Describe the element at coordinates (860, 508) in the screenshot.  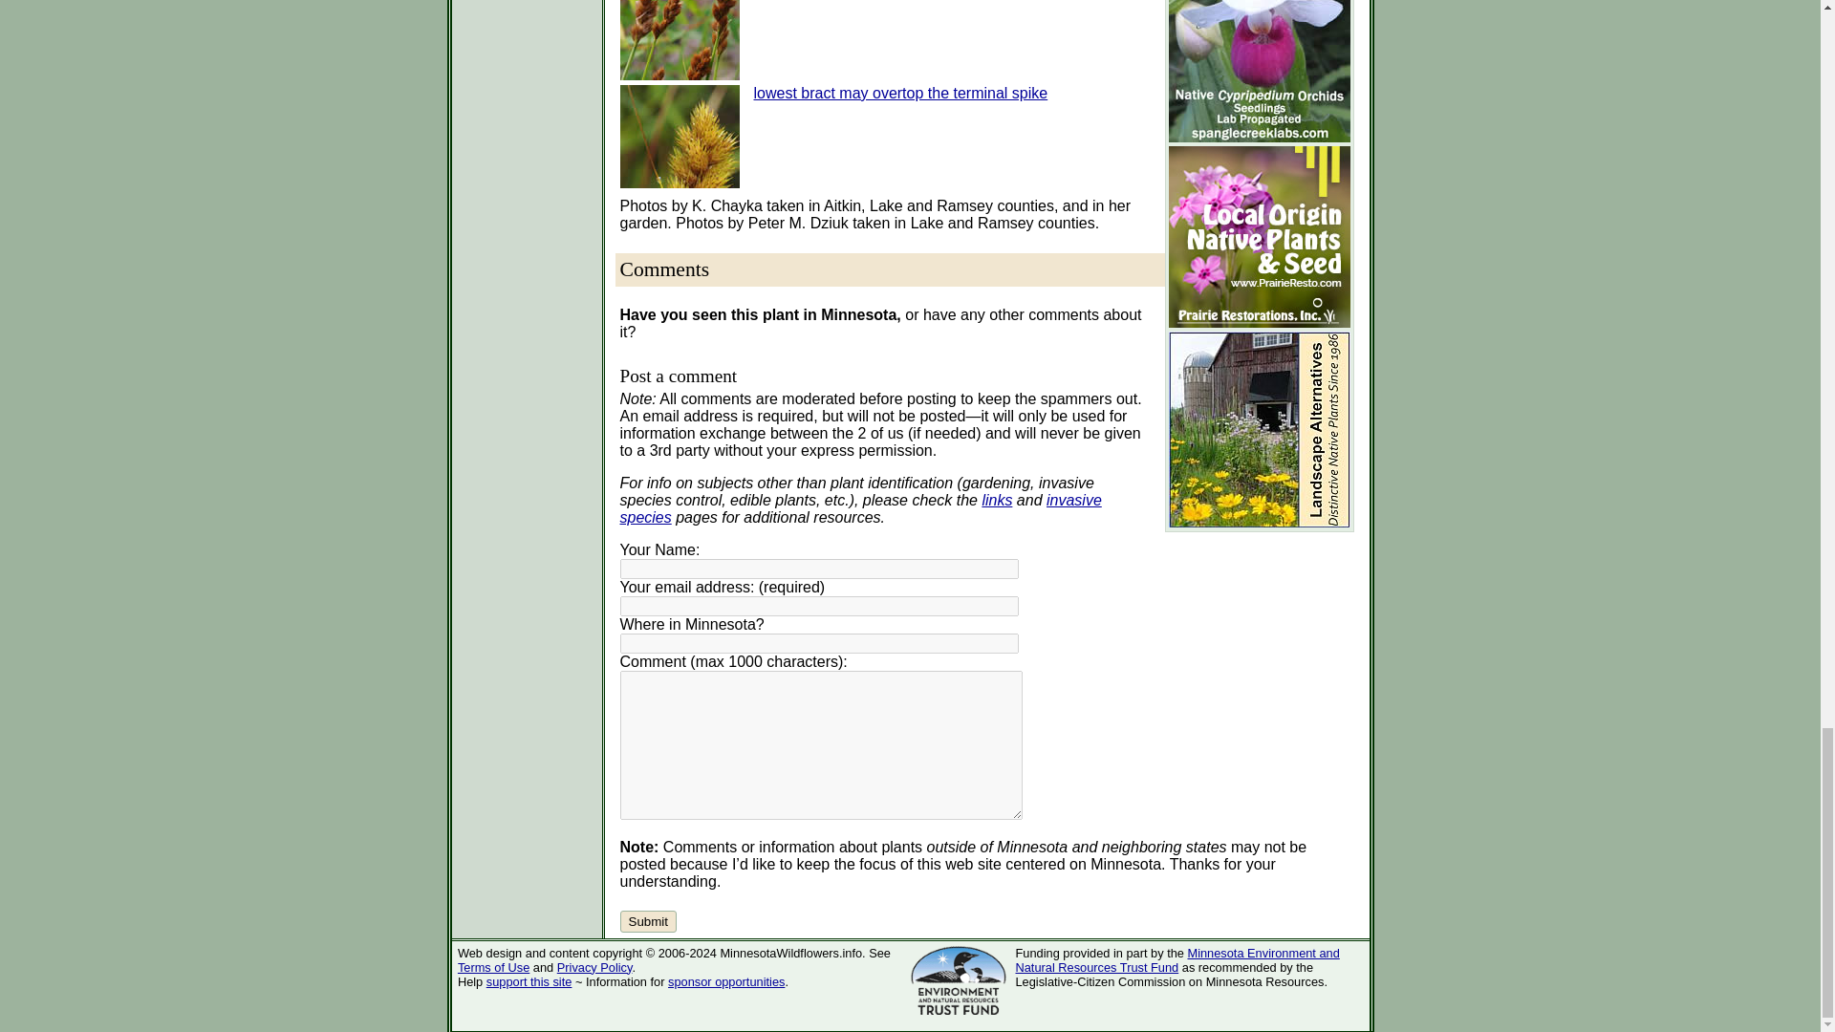
I see `invasive species` at that location.